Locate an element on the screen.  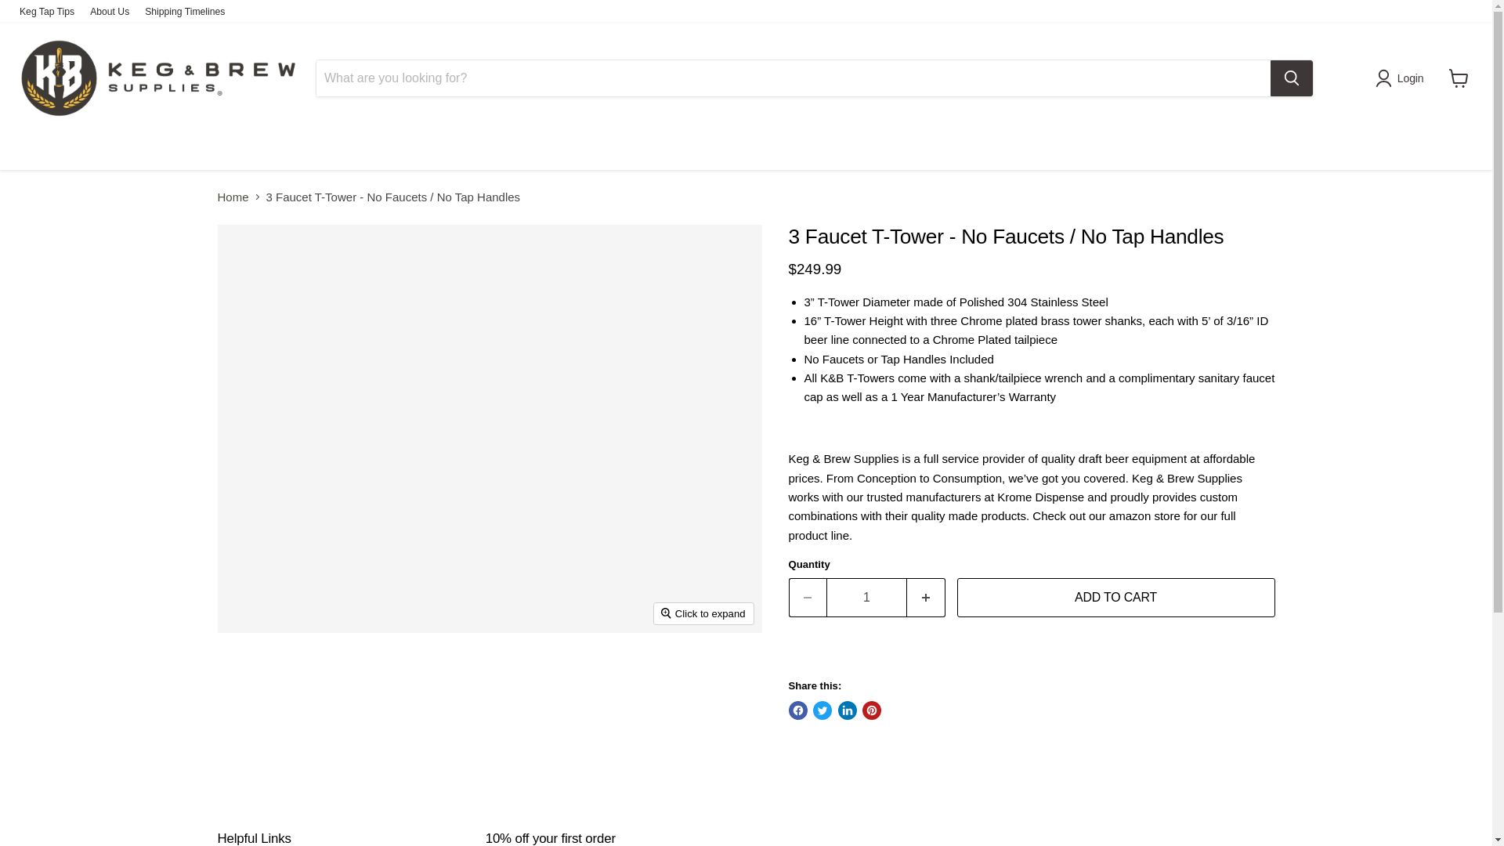
Shipping Timelines is located at coordinates (184, 11).